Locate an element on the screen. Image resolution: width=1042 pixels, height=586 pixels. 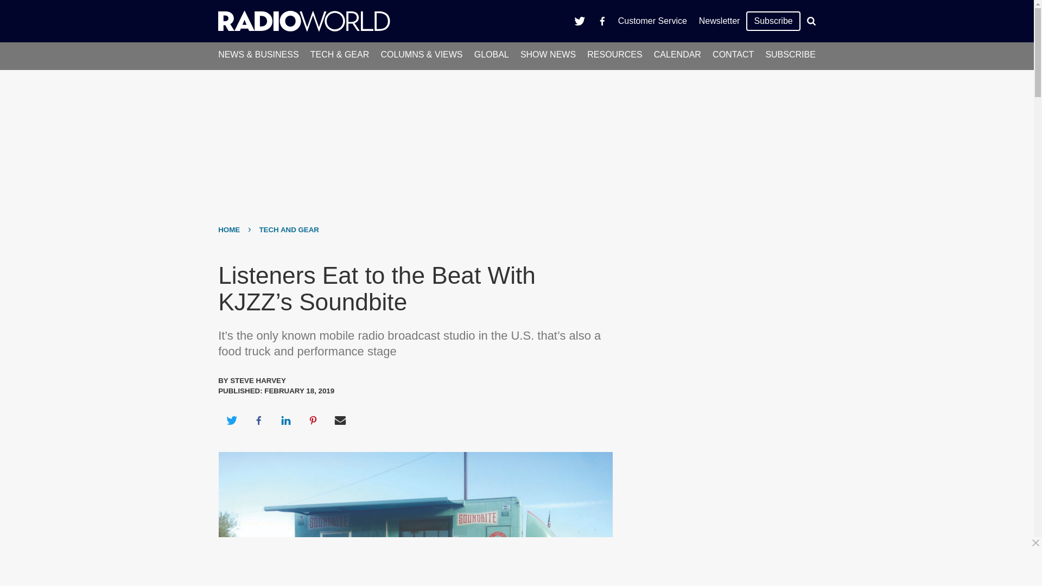
Share via Email is located at coordinates (340, 420).